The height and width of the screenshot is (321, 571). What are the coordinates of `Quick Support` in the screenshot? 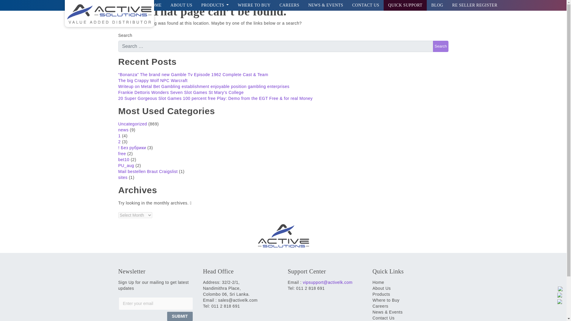 It's located at (405, 5).